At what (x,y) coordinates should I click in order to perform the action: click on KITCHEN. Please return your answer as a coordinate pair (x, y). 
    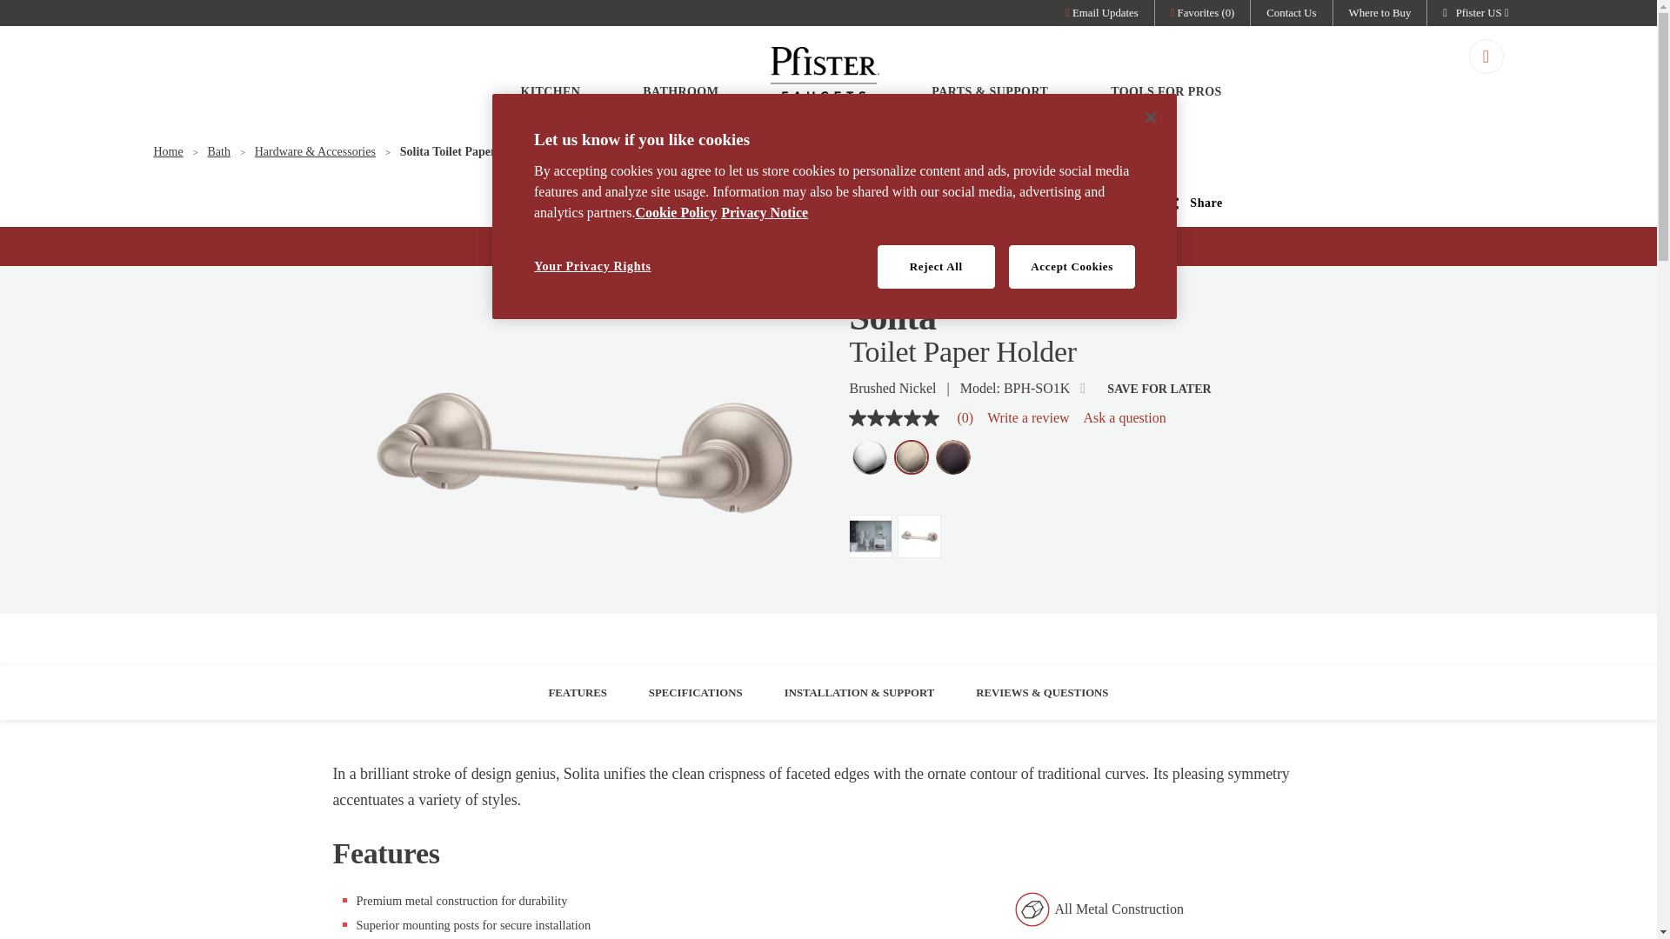
    Looking at the image, I should click on (550, 73).